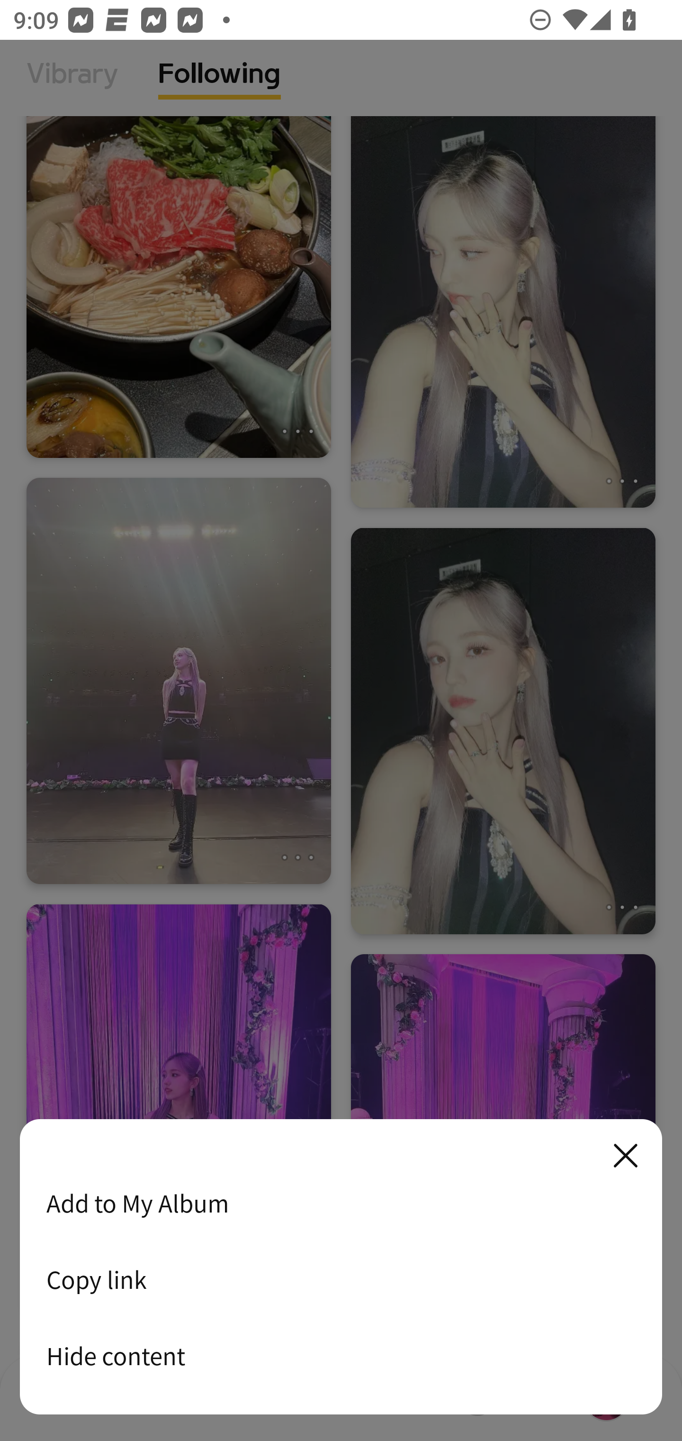 The height and width of the screenshot is (1441, 682). I want to click on Hide content, so click(341, 1356).